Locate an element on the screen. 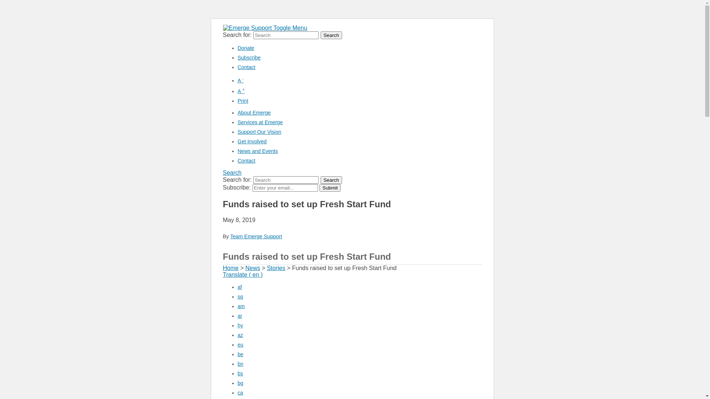 The width and height of the screenshot is (710, 399). be is located at coordinates (240, 354).